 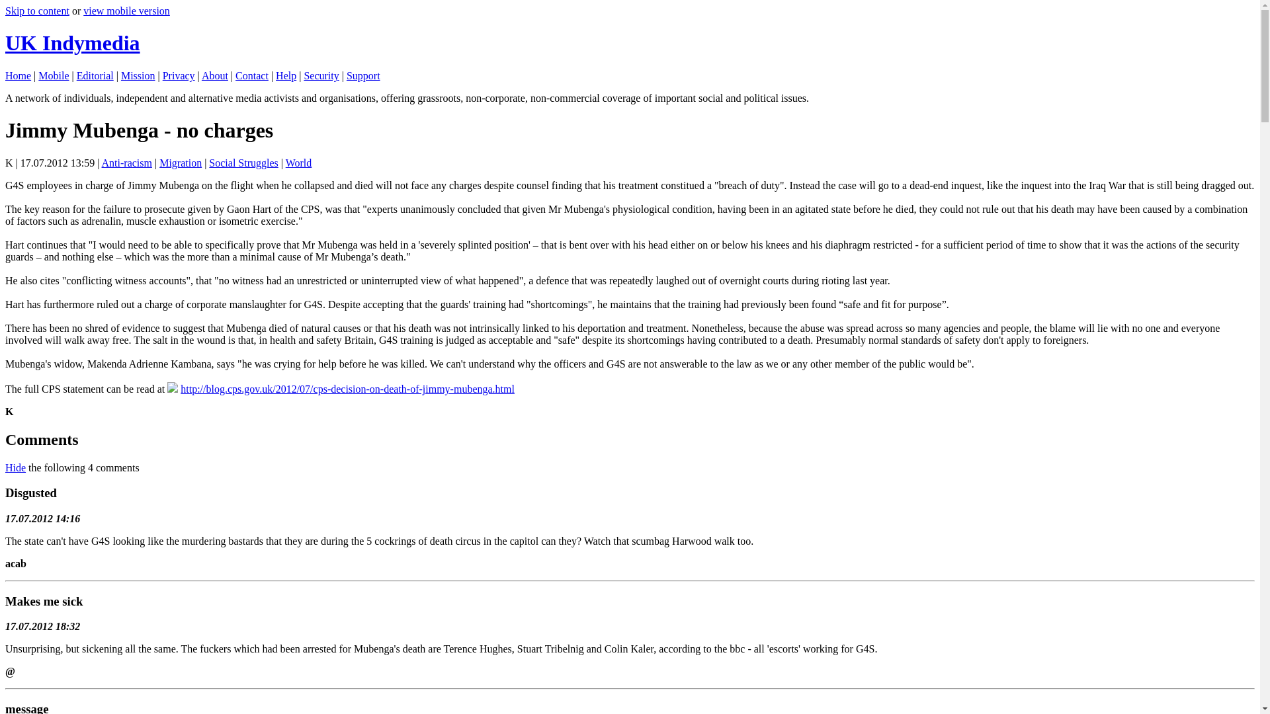 I want to click on Comments, so click(x=42, y=440).